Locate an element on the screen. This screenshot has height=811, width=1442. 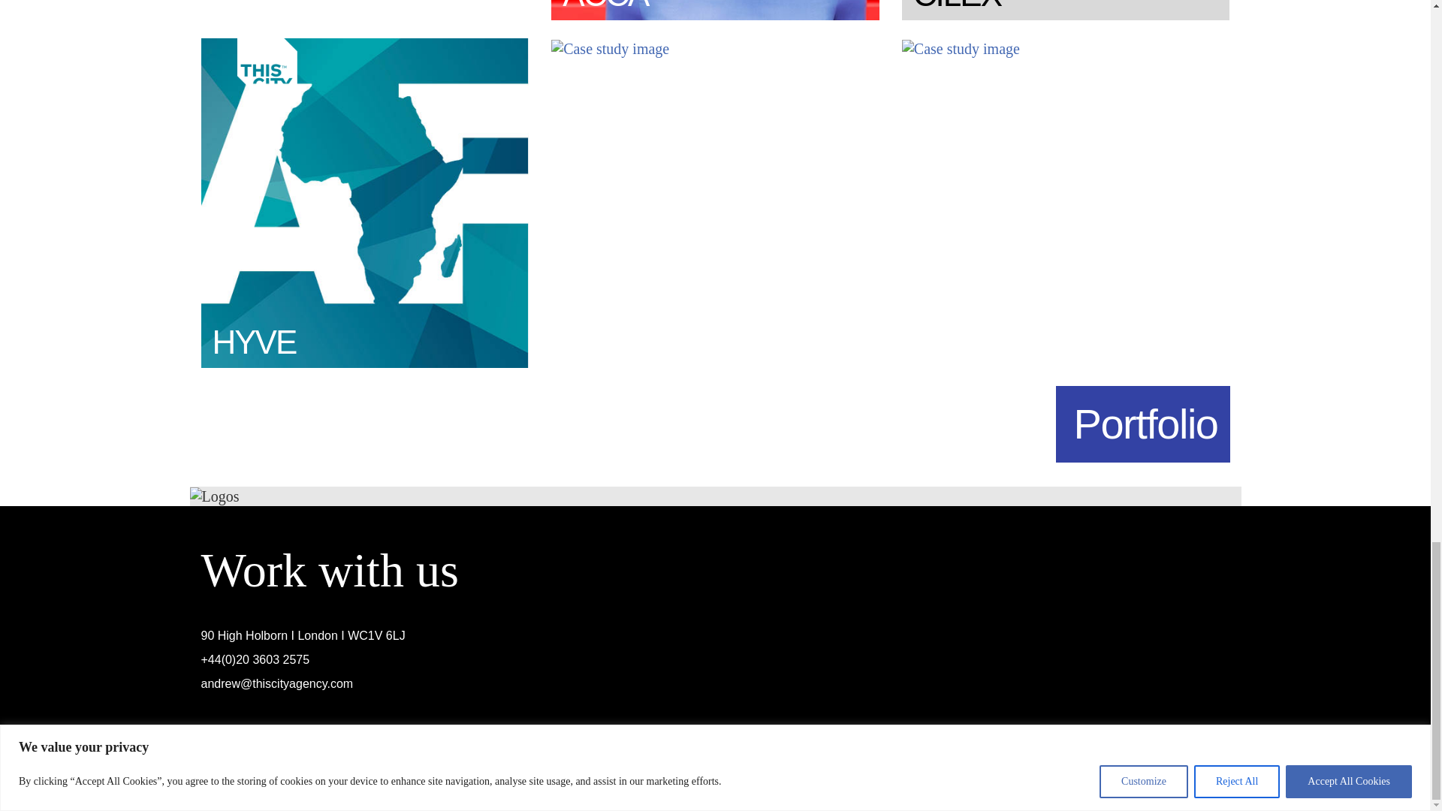
Cookie Policy is located at coordinates (395, 769).